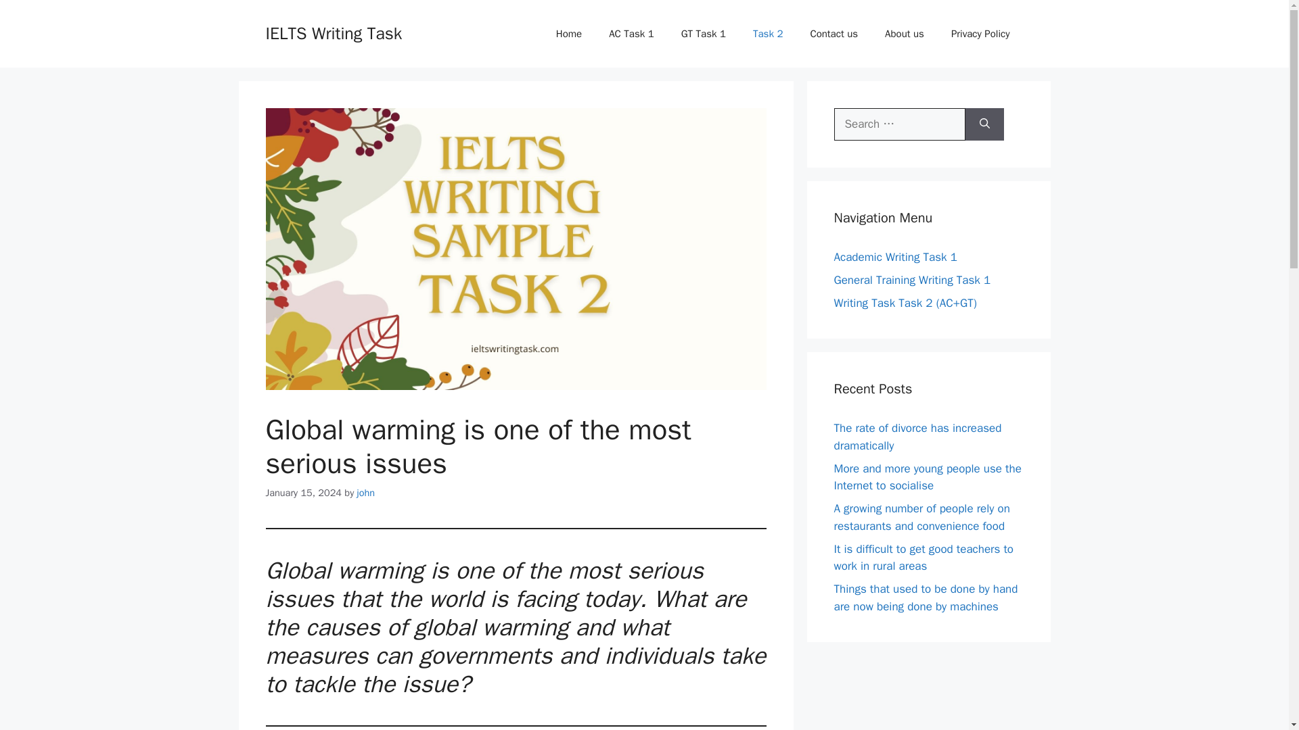 Image resolution: width=1299 pixels, height=730 pixels. Describe the element at coordinates (366, 492) in the screenshot. I see `View all posts by john` at that location.